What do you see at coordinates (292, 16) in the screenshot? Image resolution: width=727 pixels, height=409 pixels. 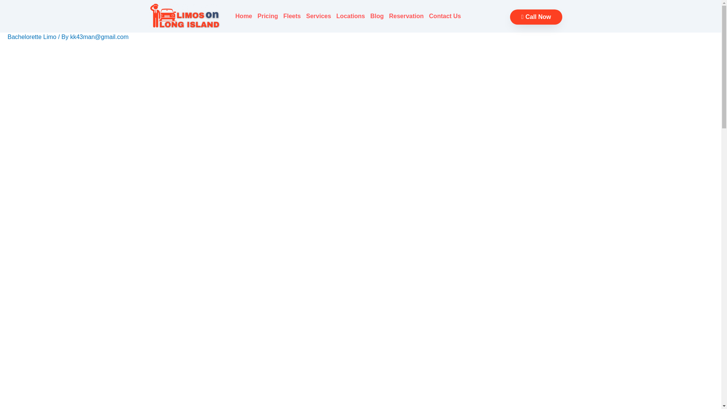 I see `Fleets` at bounding box center [292, 16].